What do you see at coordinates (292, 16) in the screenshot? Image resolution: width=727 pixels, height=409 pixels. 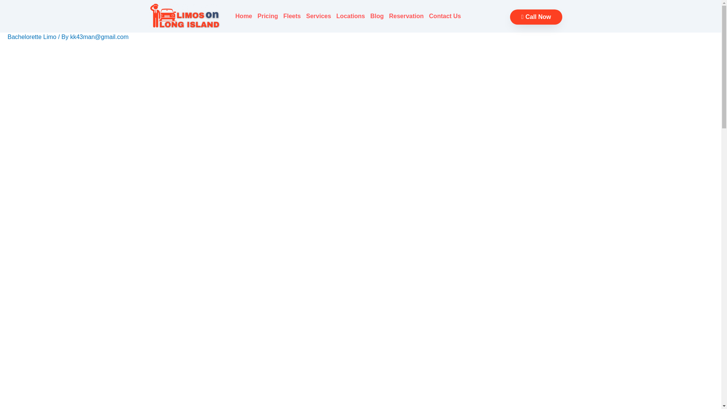 I see `Fleets` at bounding box center [292, 16].